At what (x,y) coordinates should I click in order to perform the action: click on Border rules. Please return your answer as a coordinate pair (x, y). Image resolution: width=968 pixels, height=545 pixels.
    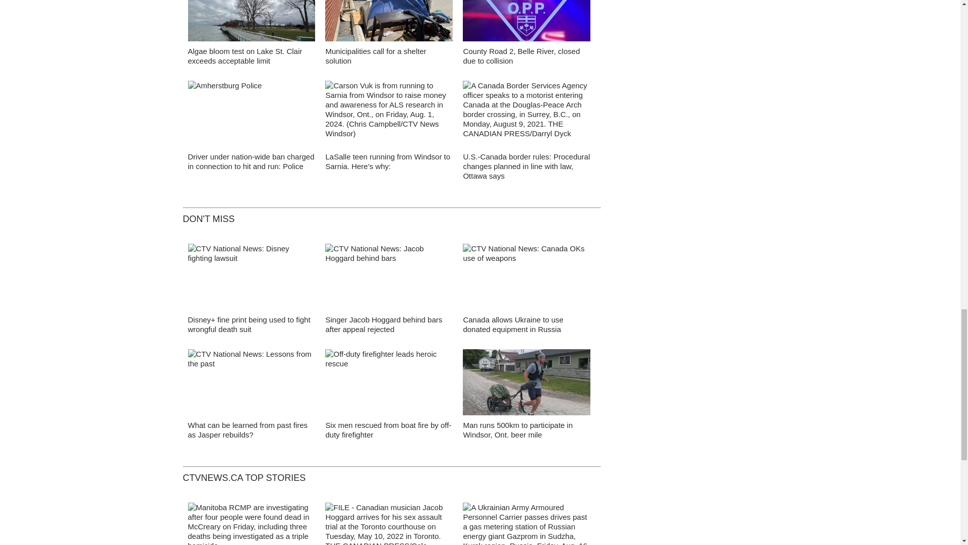
    Looking at the image, I should click on (526, 116).